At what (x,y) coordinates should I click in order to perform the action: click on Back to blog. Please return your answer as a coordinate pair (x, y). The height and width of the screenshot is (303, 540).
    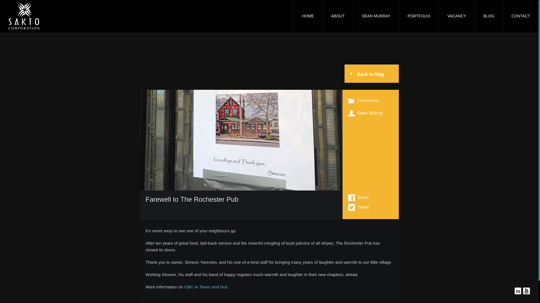
    Looking at the image, I should click on (372, 74).